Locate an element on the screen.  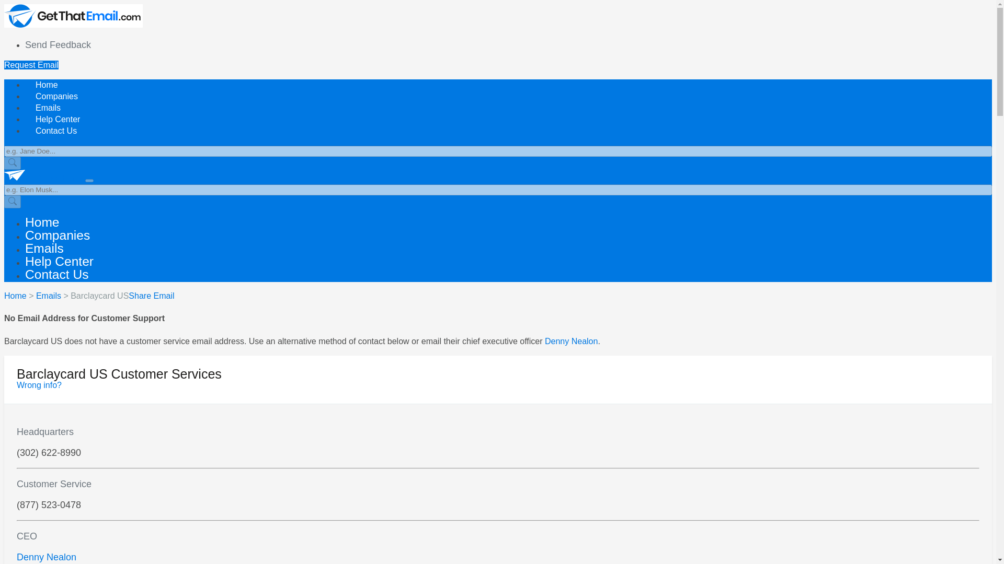
Send Feedback is located at coordinates (58, 45).